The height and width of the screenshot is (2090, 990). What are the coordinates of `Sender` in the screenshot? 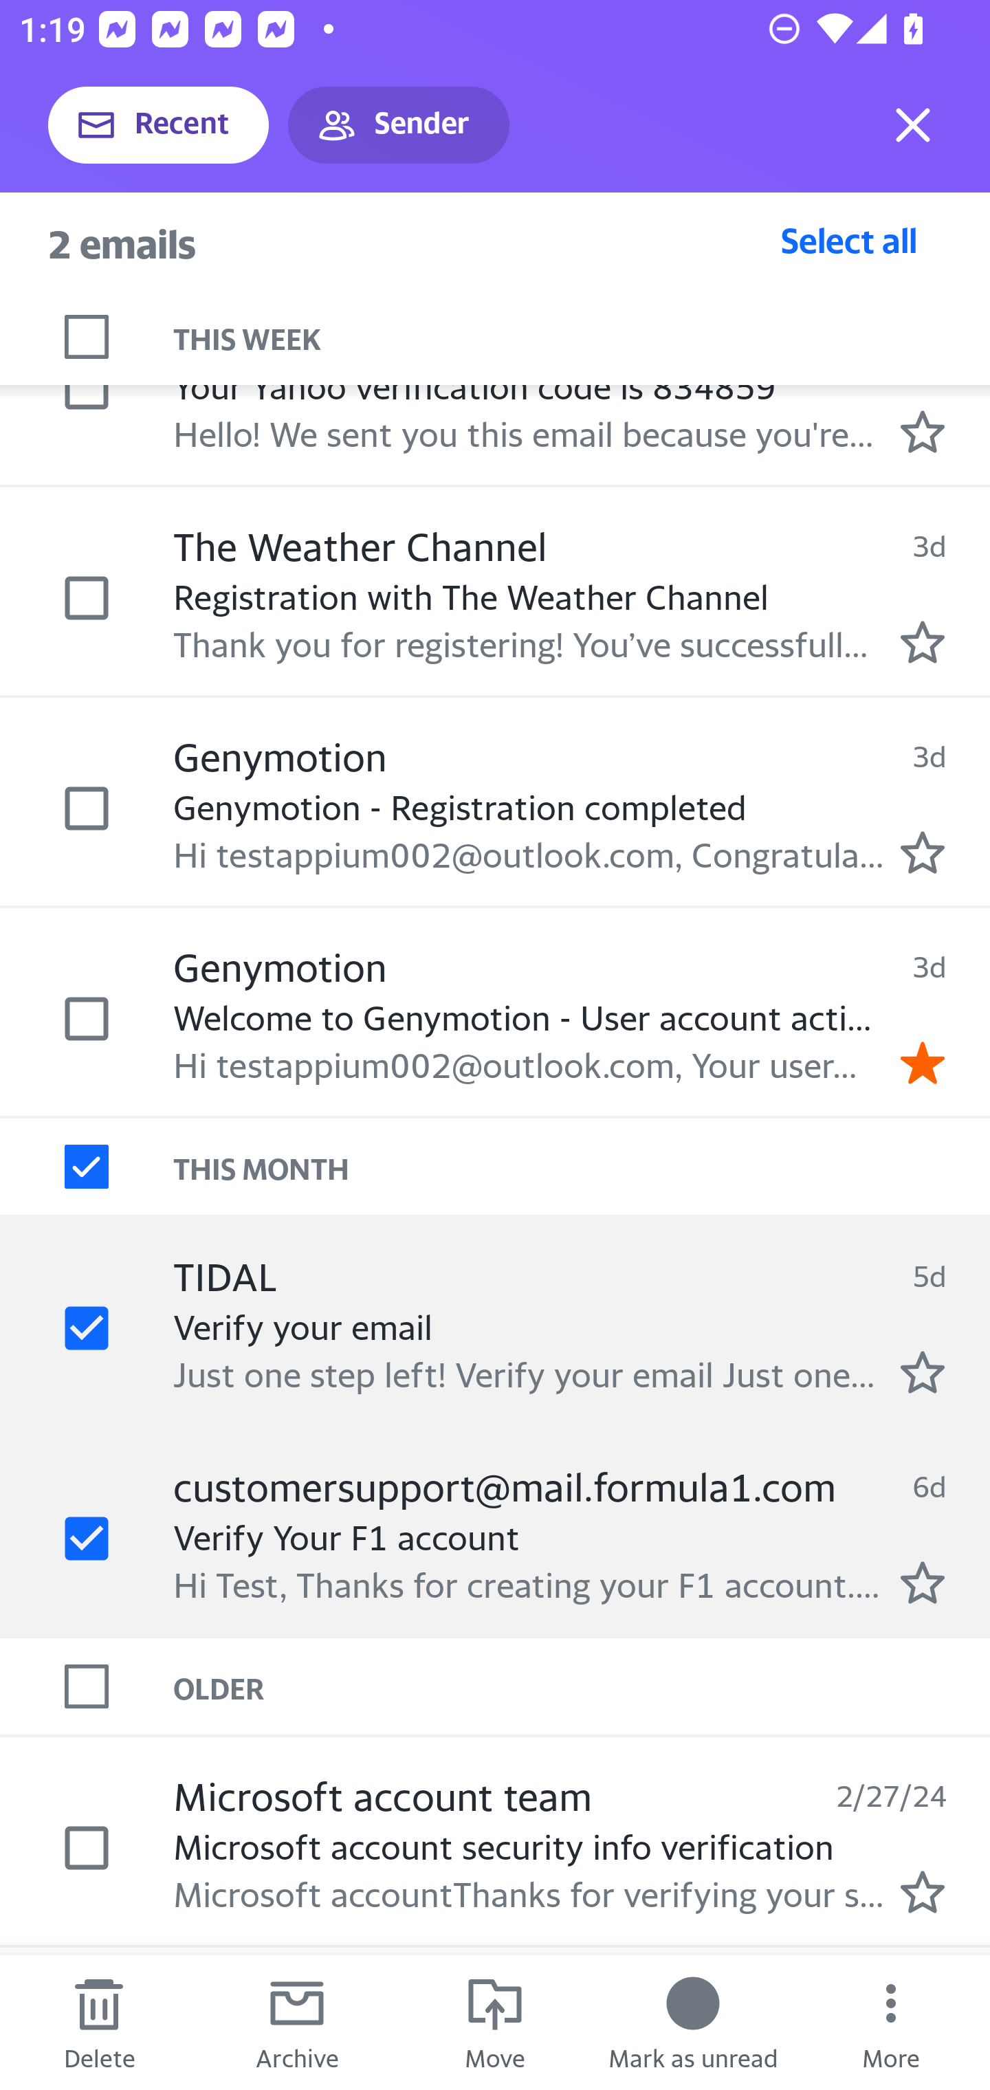 It's located at (399, 125).